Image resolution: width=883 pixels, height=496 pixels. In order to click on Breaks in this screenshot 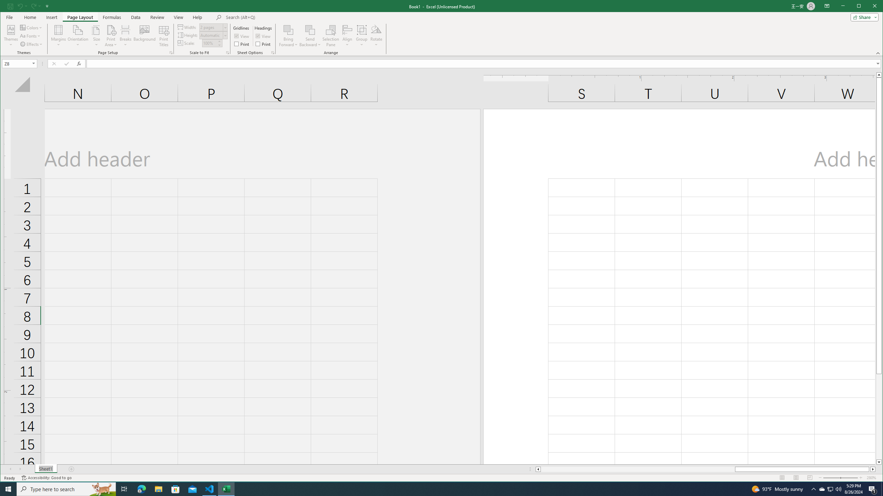, I will do `click(126, 36)`.